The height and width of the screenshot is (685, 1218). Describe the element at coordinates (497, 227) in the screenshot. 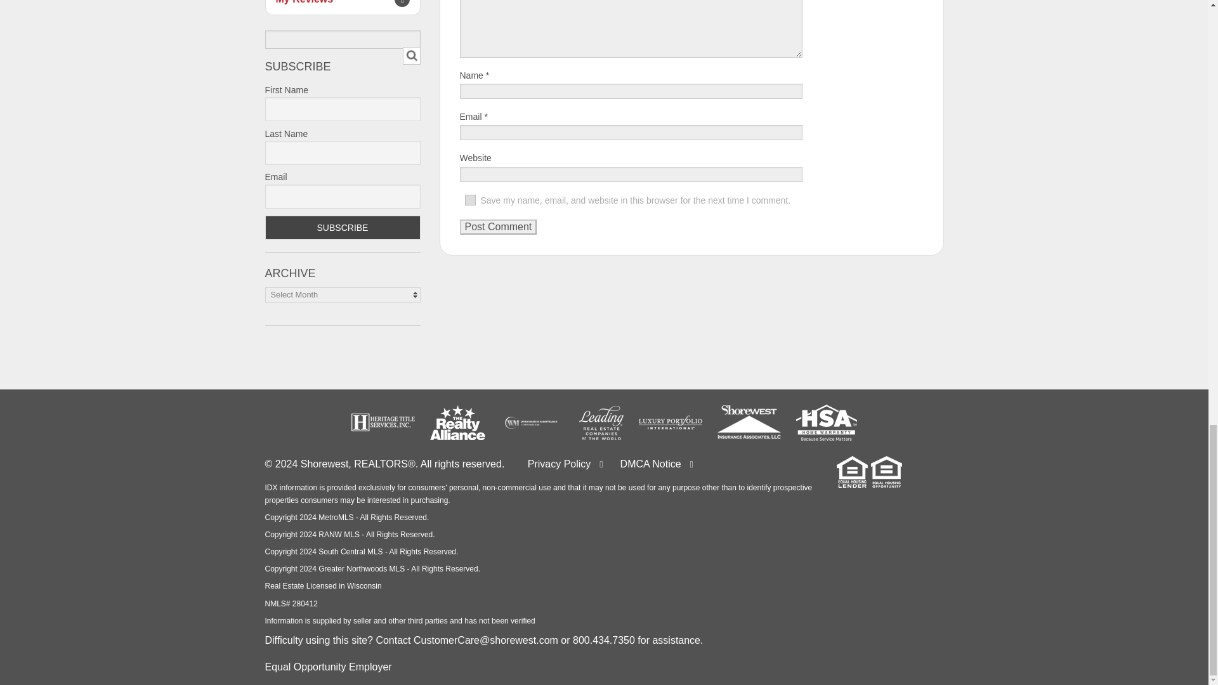

I see `Post Comment` at that location.